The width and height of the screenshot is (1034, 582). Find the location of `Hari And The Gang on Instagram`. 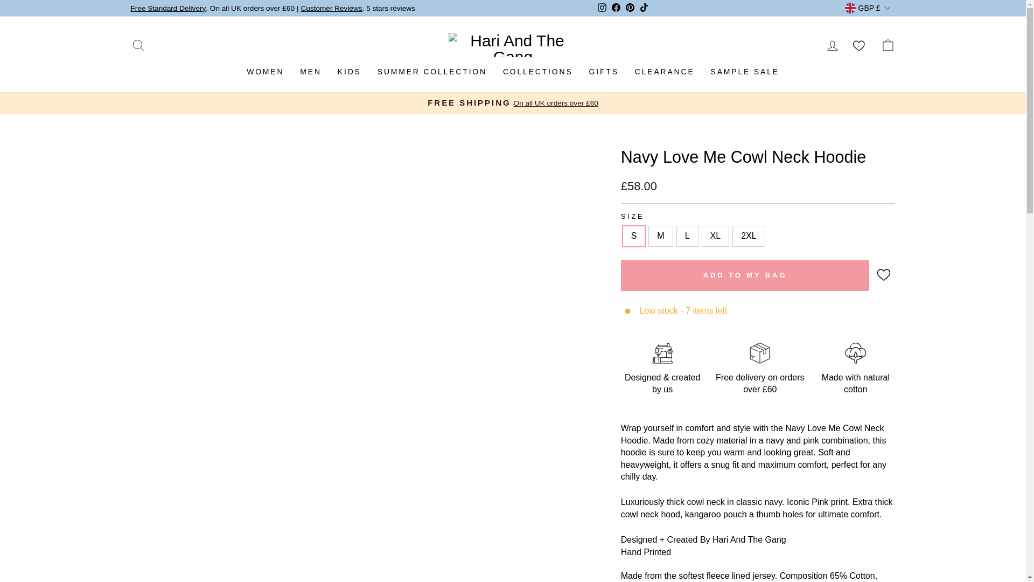

Hari And The Gang on Instagram is located at coordinates (602, 9).